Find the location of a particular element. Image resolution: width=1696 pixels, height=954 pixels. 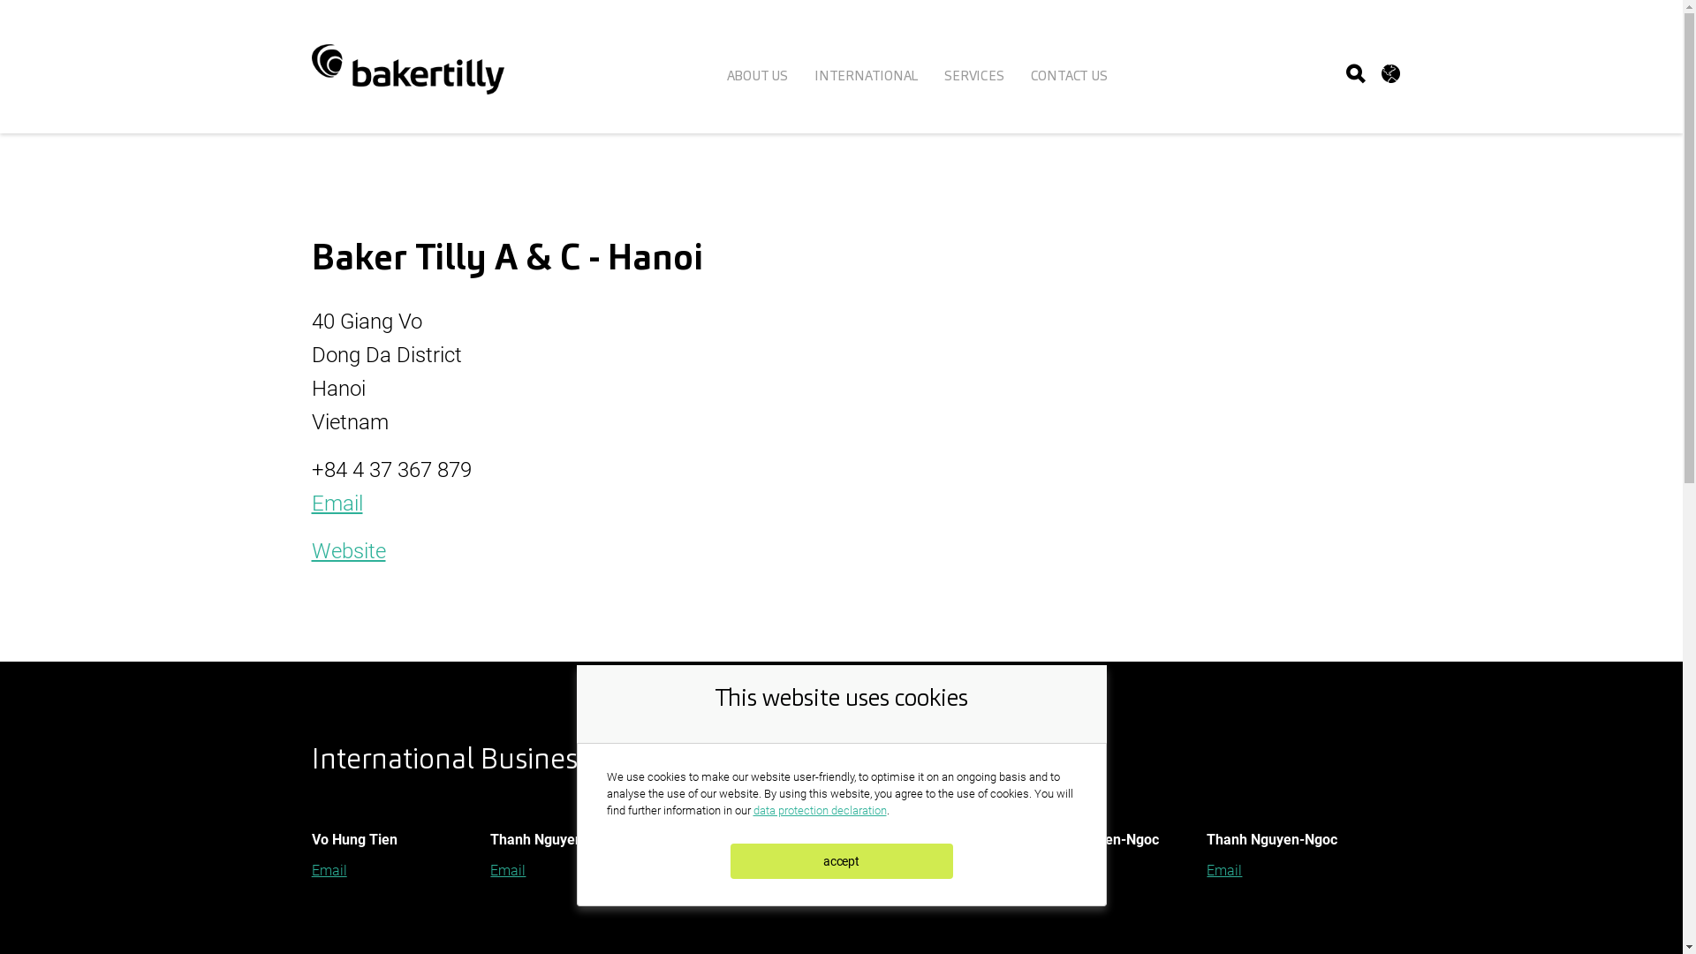

Email is located at coordinates (687, 871).